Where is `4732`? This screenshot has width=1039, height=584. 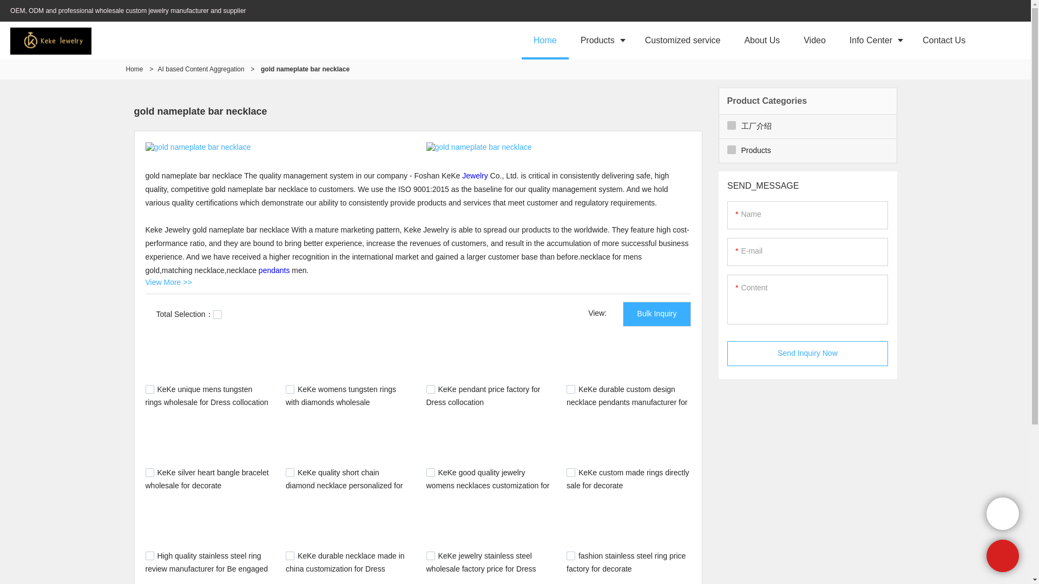
4732 is located at coordinates (570, 389).